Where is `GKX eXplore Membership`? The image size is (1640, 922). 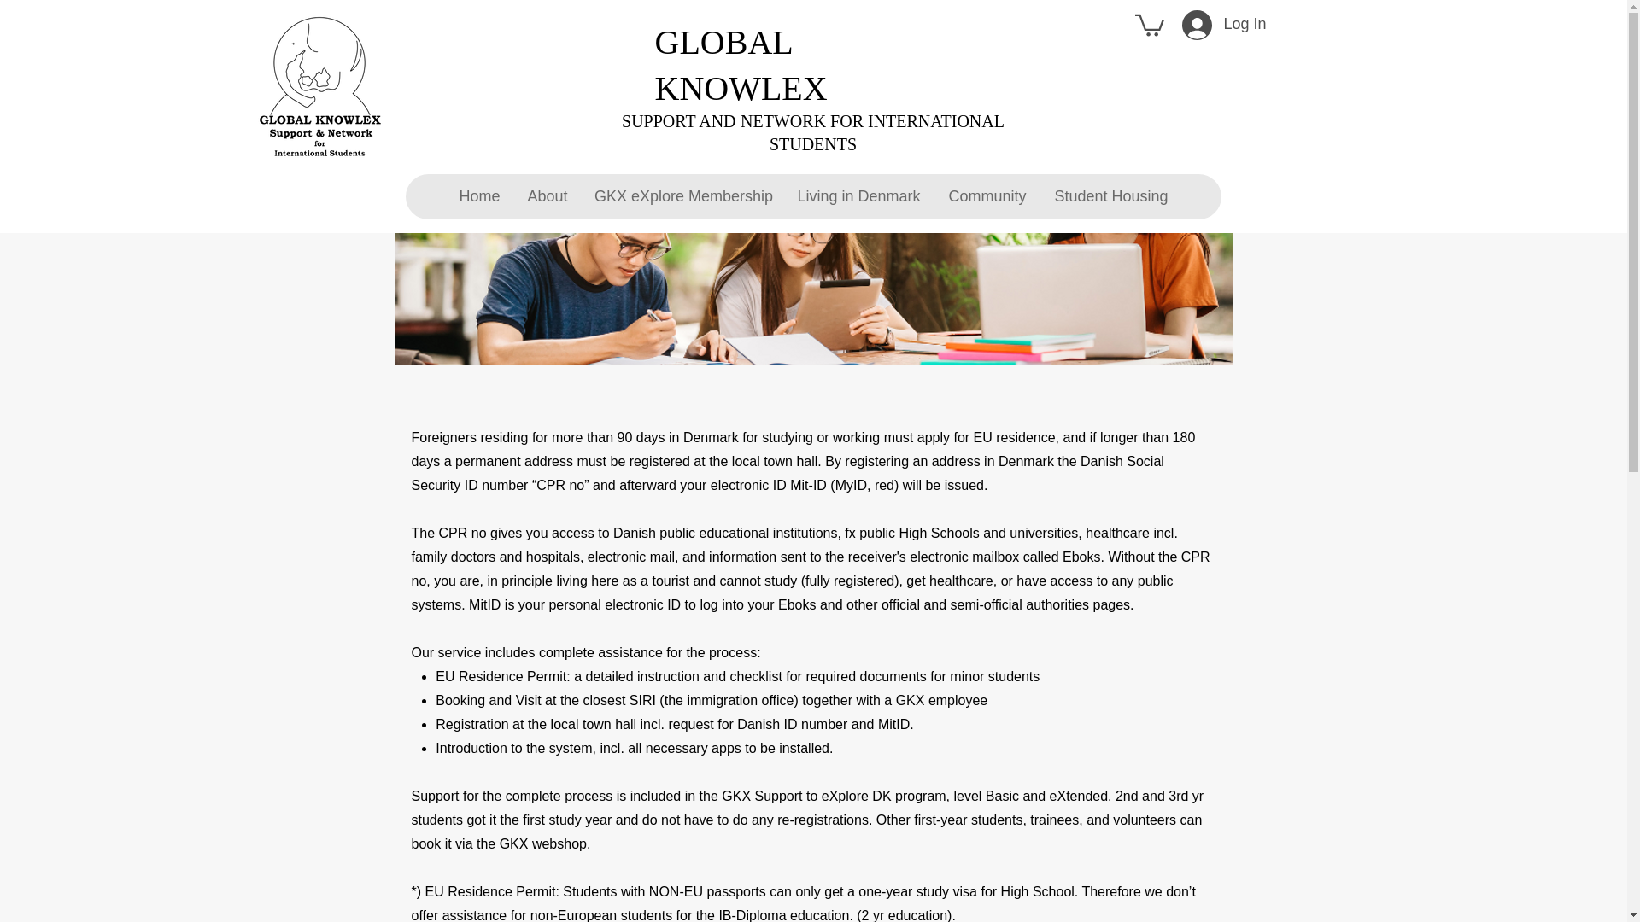 GKX eXplore Membership is located at coordinates (682, 196).